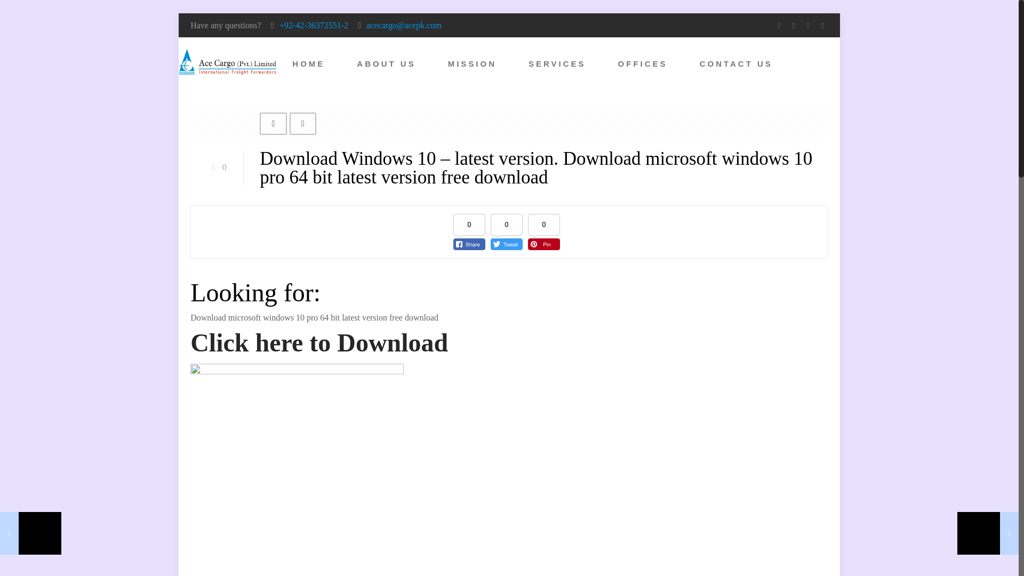 The width and height of the screenshot is (1024, 576). What do you see at coordinates (308, 64) in the screenshot?
I see `HOME` at bounding box center [308, 64].